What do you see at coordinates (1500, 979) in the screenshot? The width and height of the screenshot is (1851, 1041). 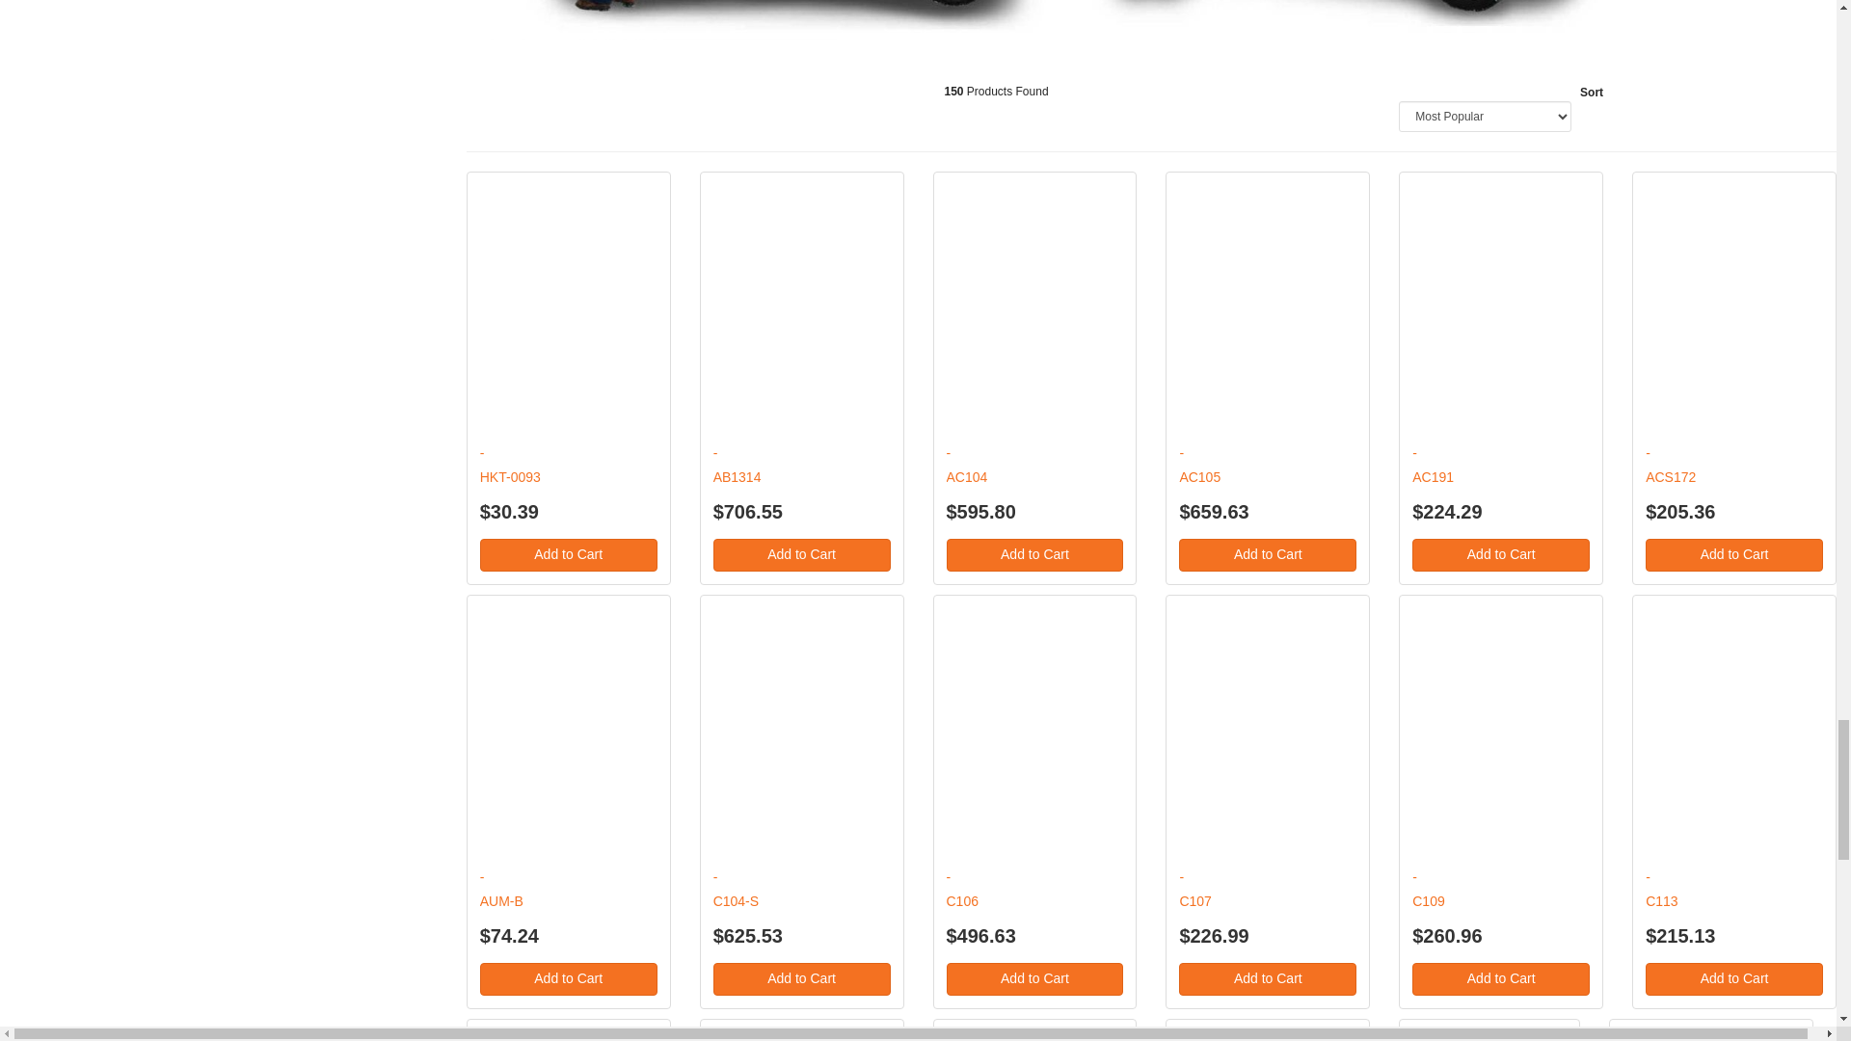 I see `Add  to Cart` at bounding box center [1500, 979].